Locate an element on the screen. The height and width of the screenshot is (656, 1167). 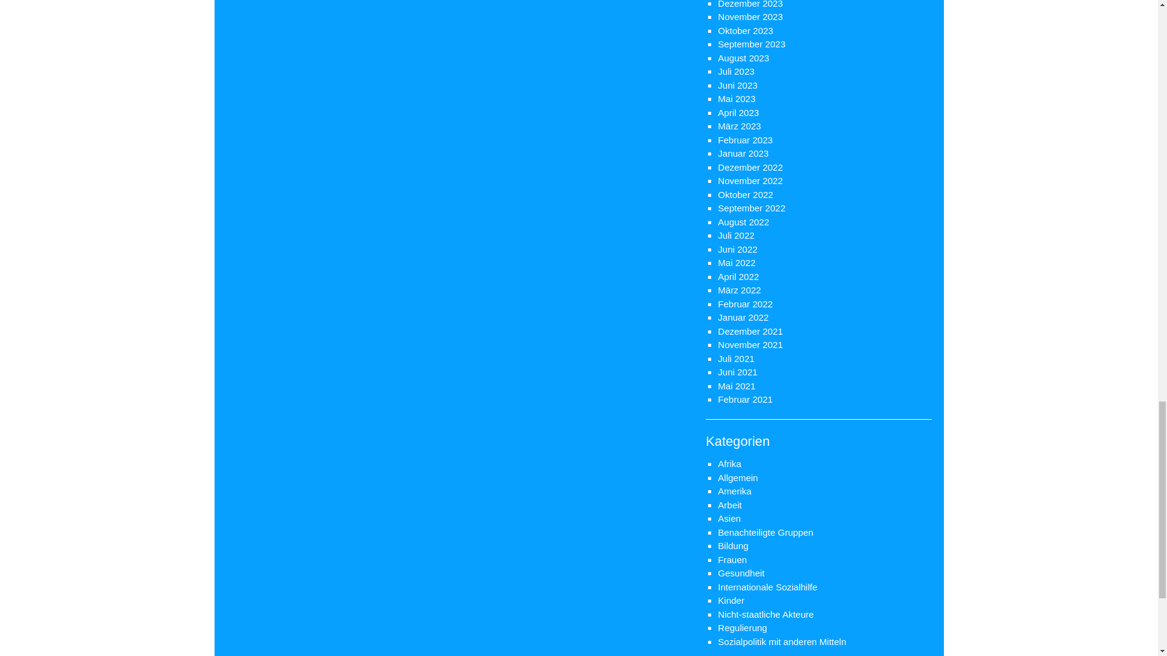
November 2023 is located at coordinates (750, 16).